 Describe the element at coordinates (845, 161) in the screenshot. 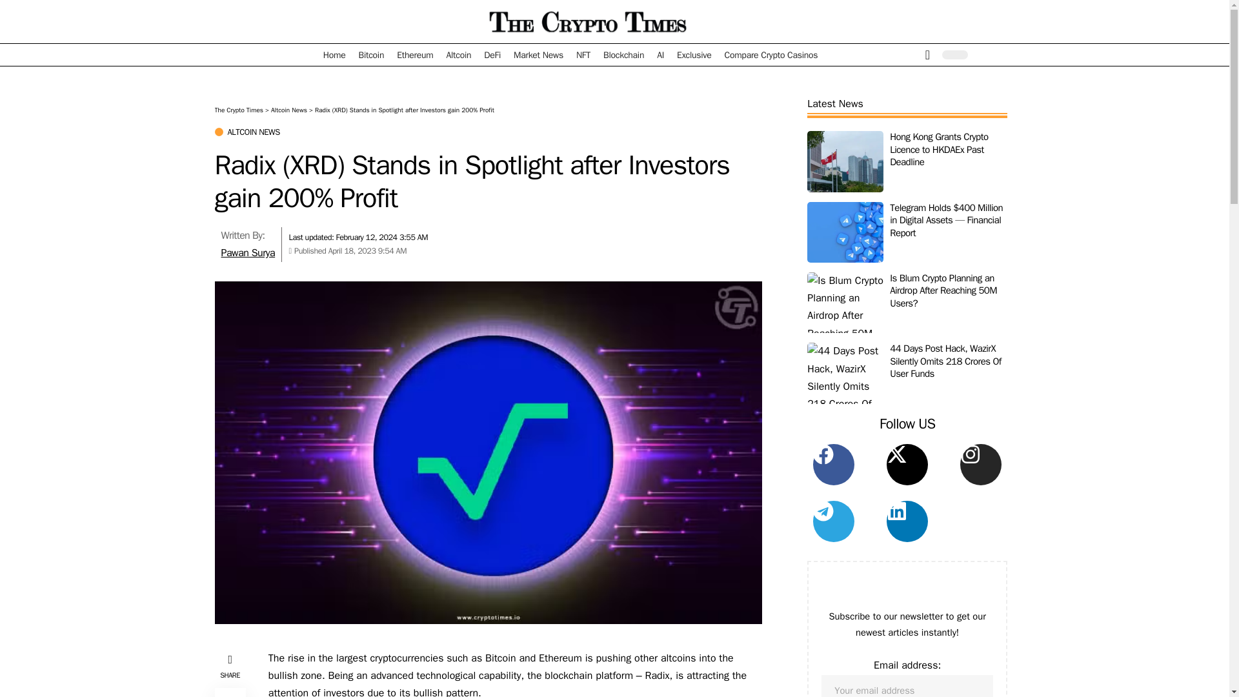

I see `Hong Kong Grants Crypto Licence to HKDAEx Past Deadline` at that location.